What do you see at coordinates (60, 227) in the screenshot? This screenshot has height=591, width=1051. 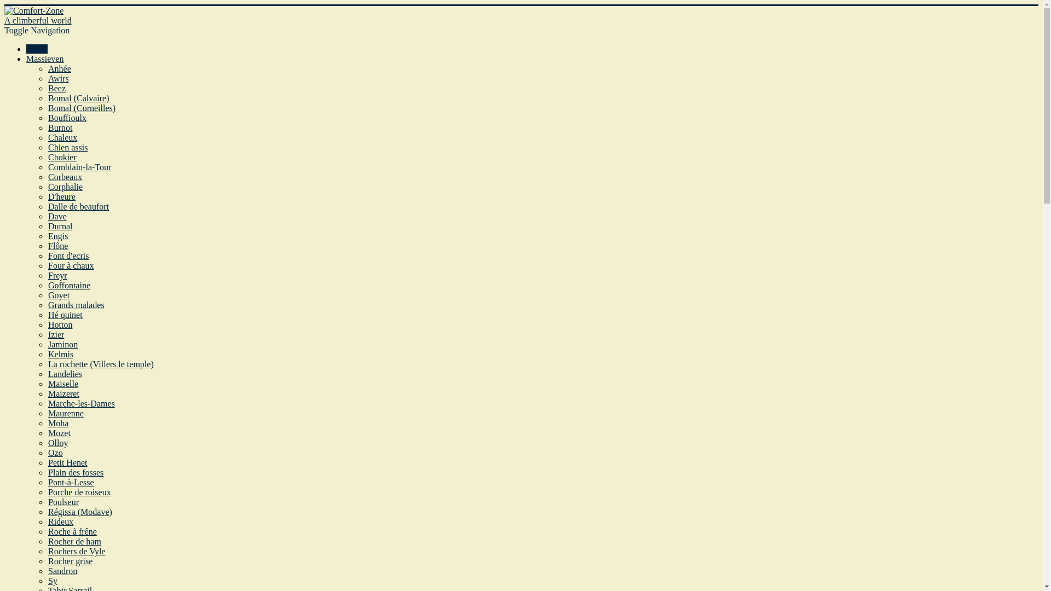 I see `Durnal` at bounding box center [60, 227].